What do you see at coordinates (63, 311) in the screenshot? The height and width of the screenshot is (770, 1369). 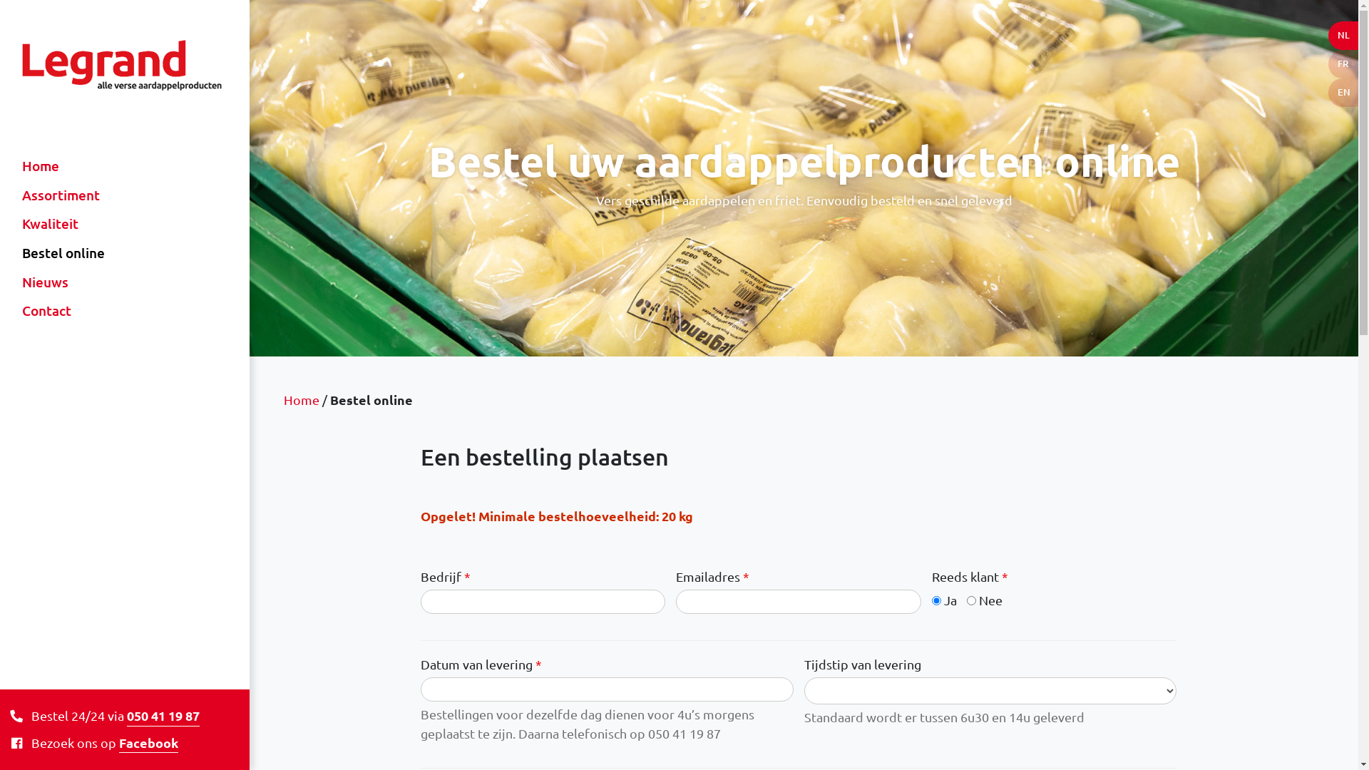 I see `Contact` at bounding box center [63, 311].